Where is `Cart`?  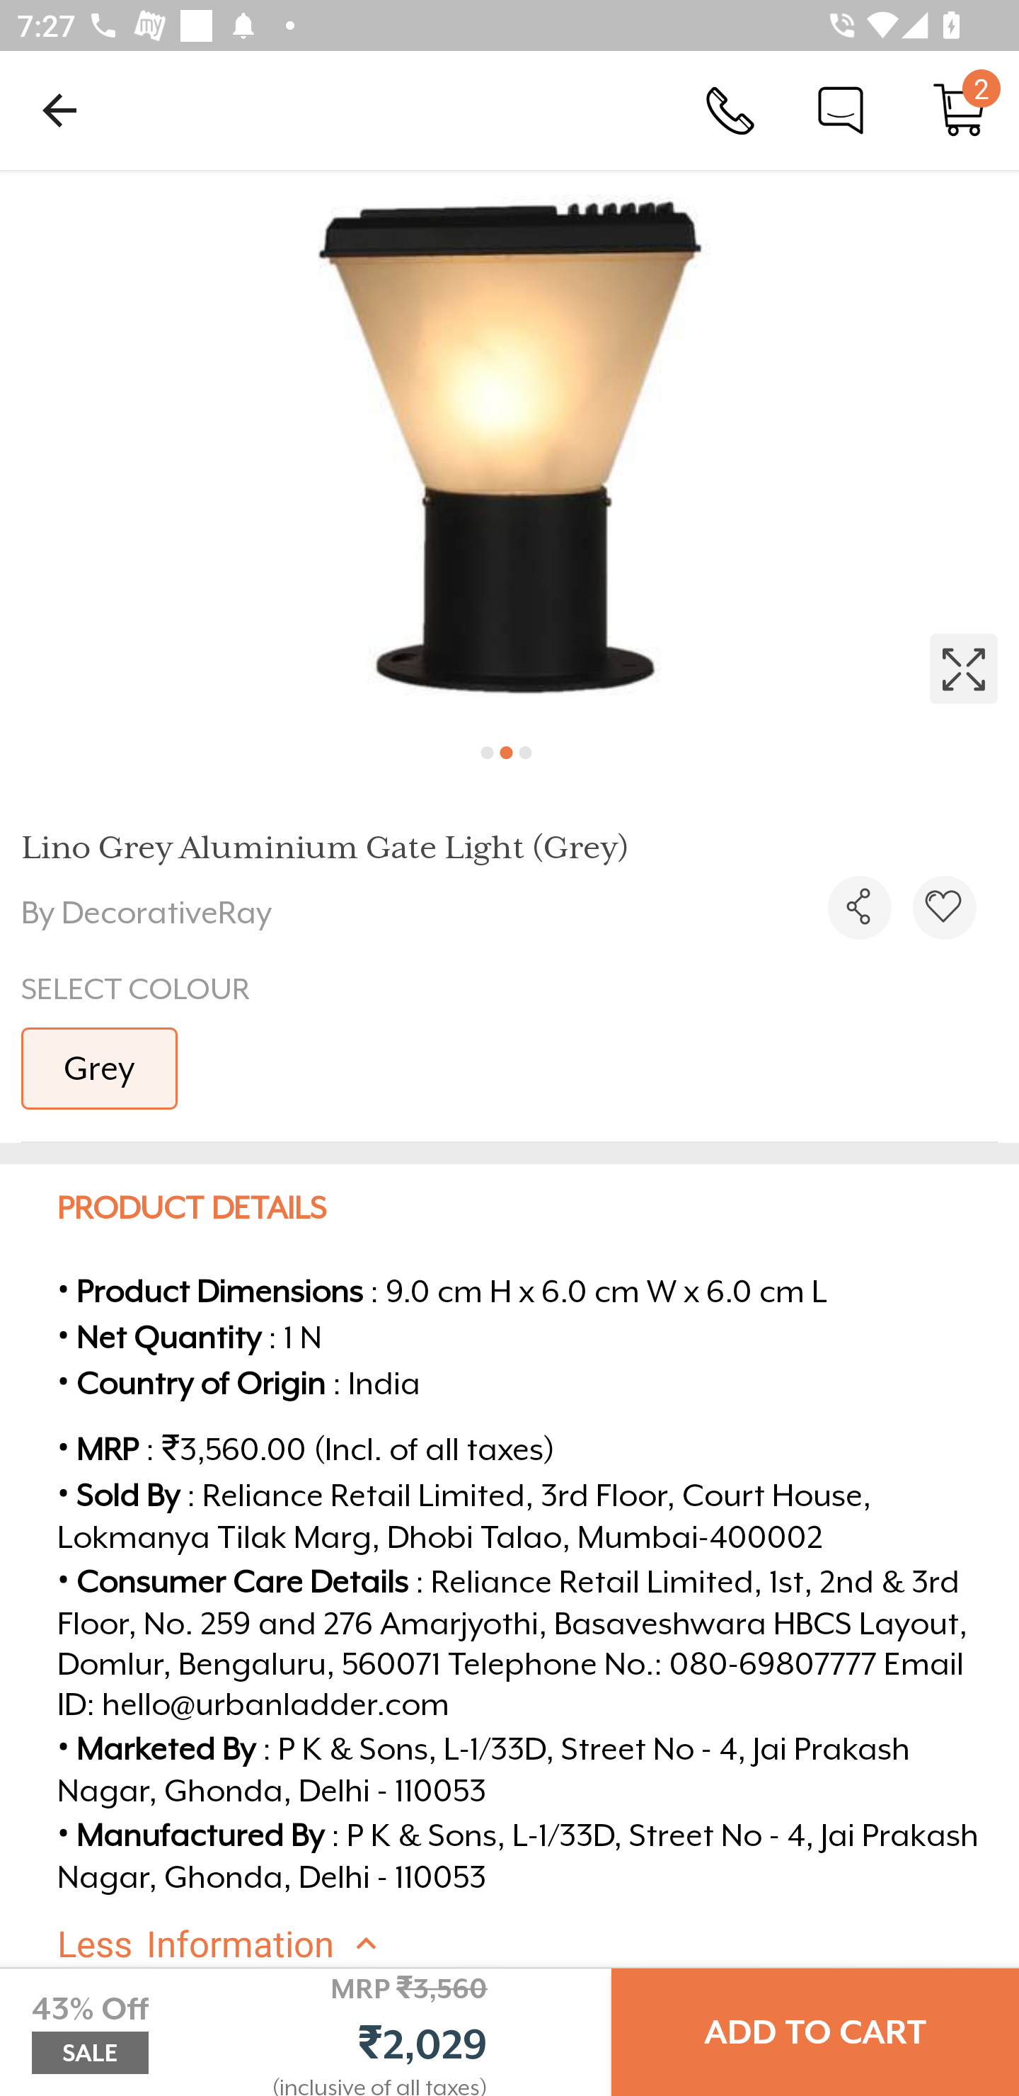
Cart is located at coordinates (960, 109).